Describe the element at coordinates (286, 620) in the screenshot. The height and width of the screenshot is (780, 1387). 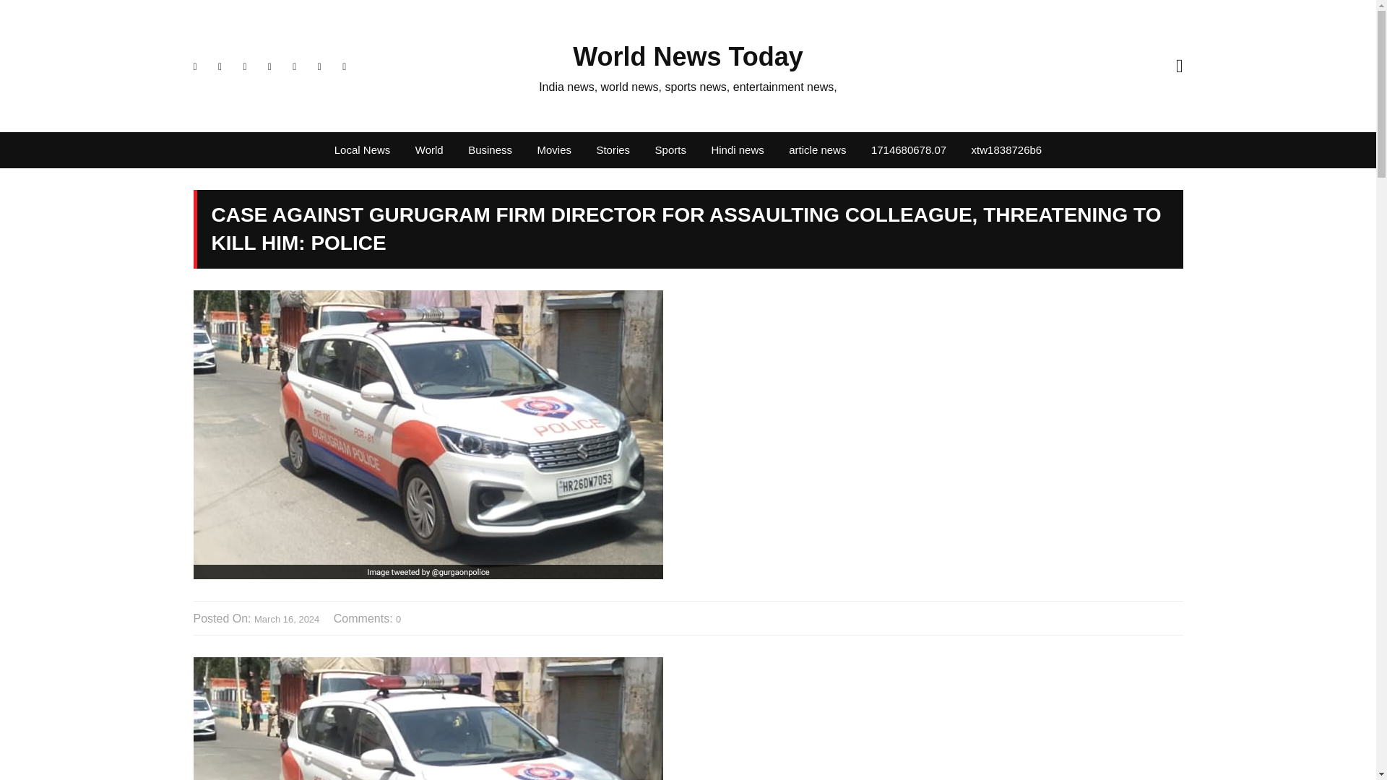
I see `March 16, 2024` at that location.